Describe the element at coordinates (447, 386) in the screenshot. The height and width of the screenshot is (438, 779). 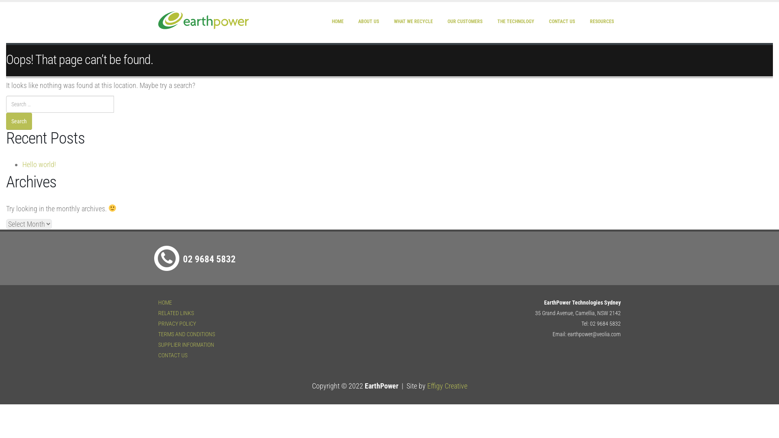
I see `Effigy Creative` at that location.